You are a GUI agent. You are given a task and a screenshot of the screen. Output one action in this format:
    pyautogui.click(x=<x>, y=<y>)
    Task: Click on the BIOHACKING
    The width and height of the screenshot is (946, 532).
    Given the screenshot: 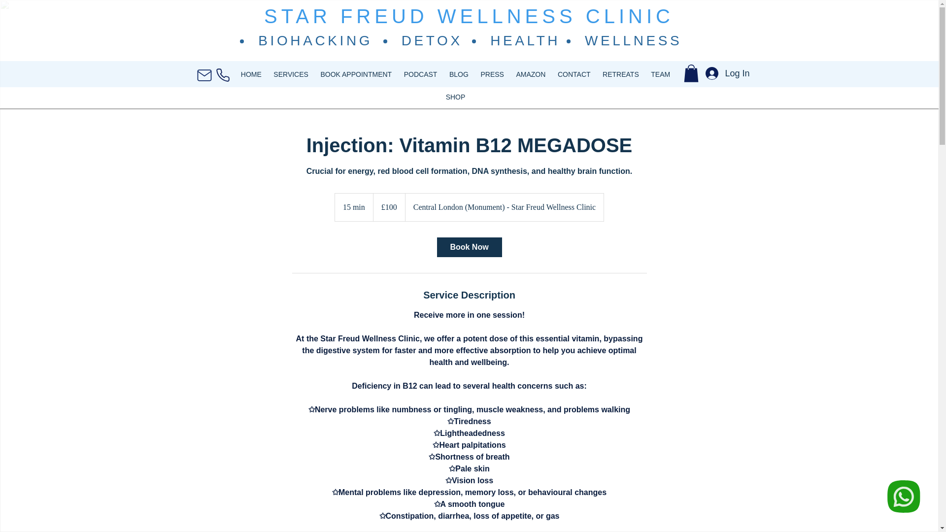 What is the action you would take?
    pyautogui.click(x=315, y=40)
    